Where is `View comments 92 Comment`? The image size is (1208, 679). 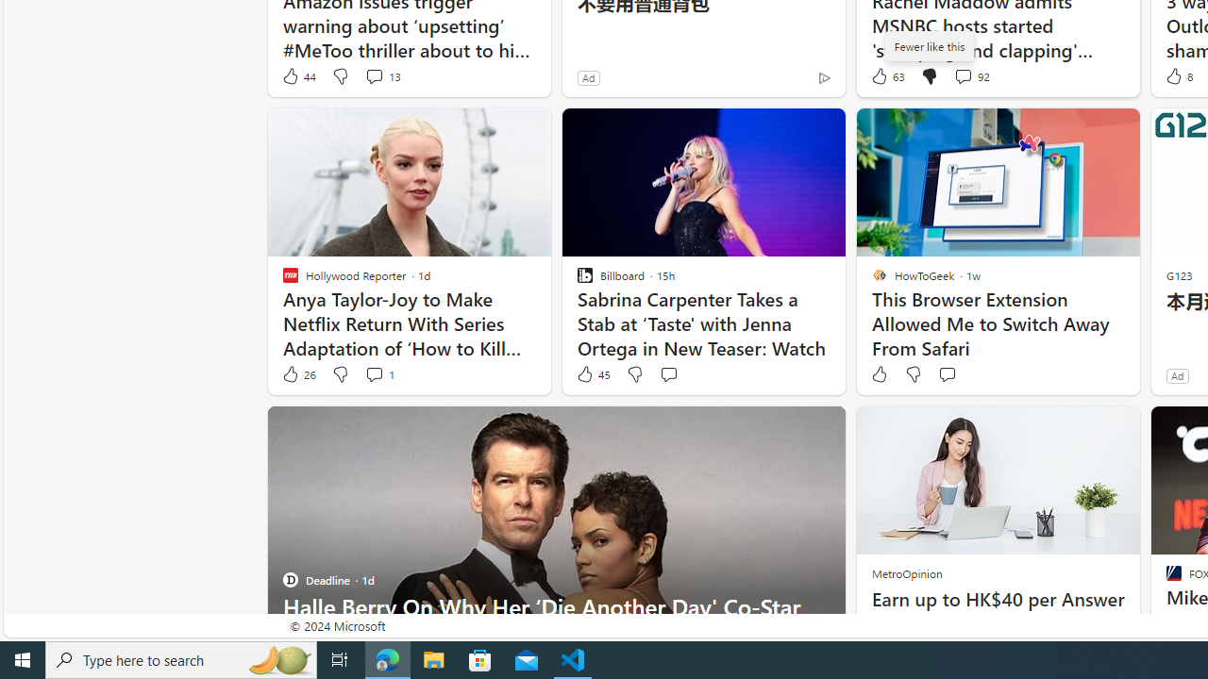
View comments 92 Comment is located at coordinates (972, 75).